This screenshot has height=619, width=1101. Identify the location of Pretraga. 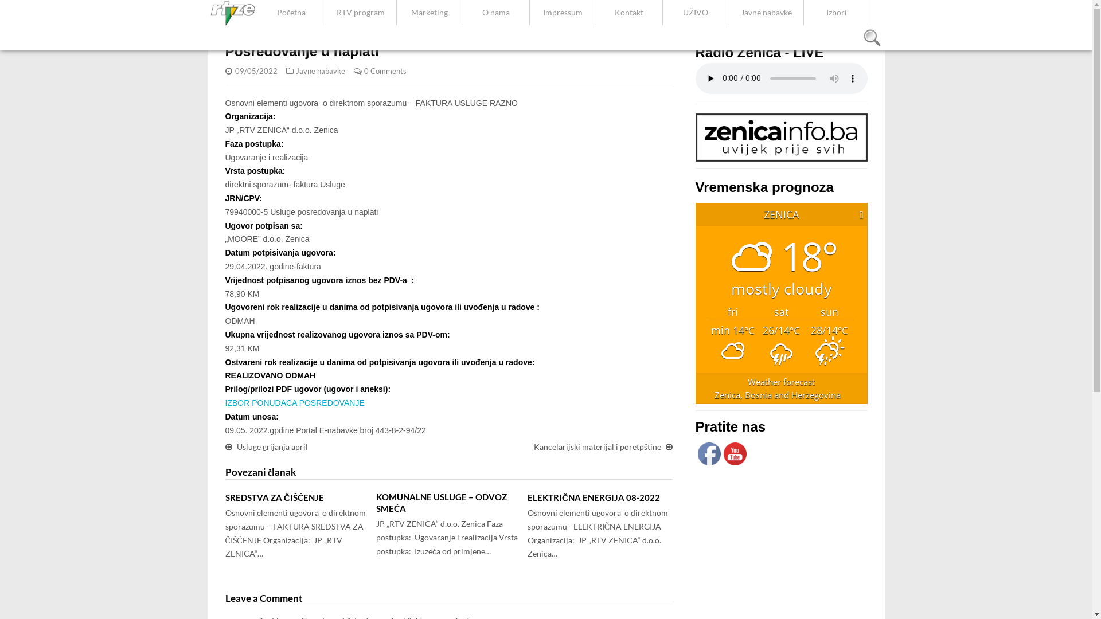
(872, 38).